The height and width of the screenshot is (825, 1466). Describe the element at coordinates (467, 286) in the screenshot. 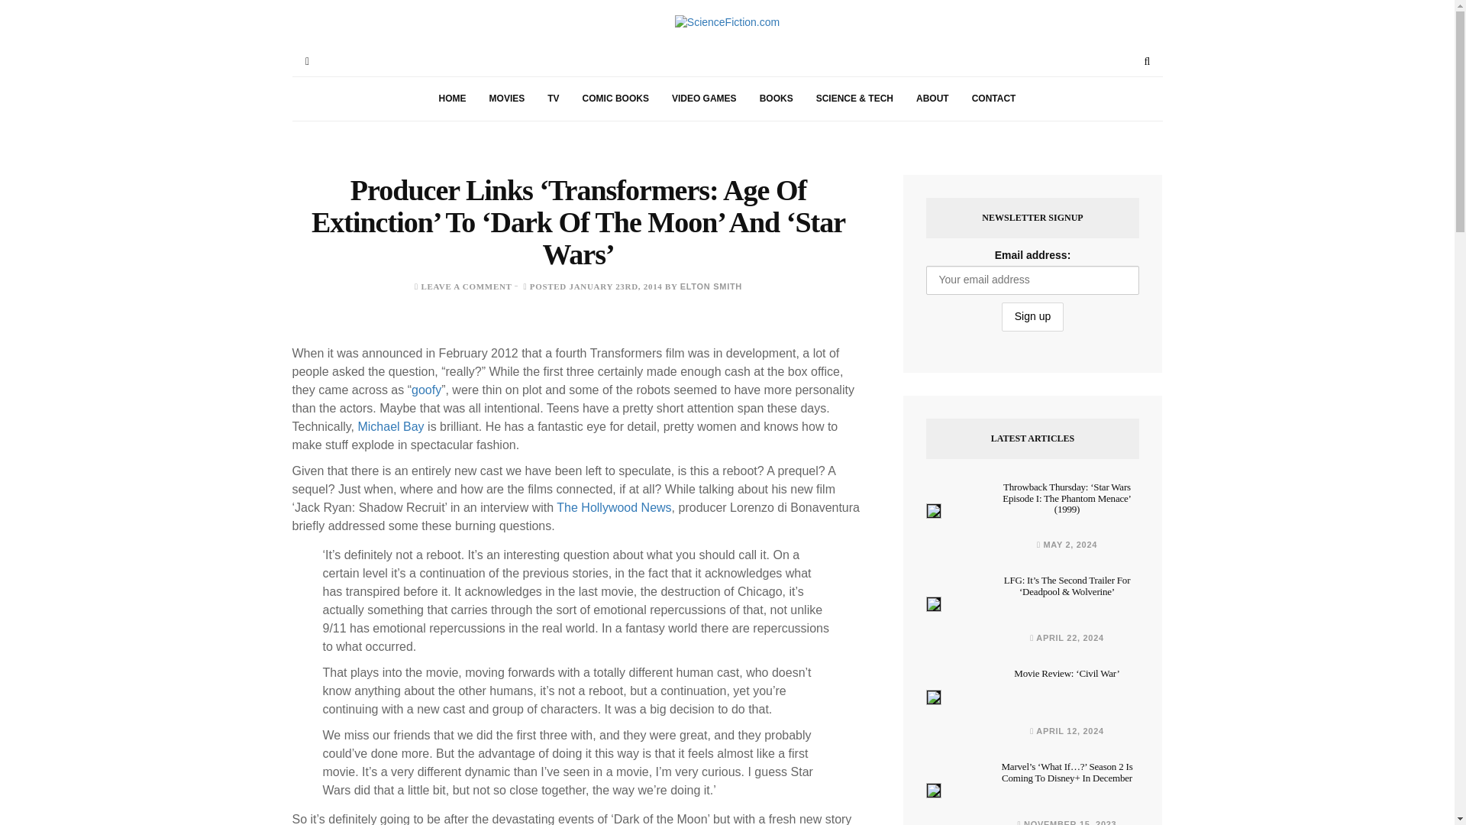

I see `LEAVE A COMMENT` at that location.